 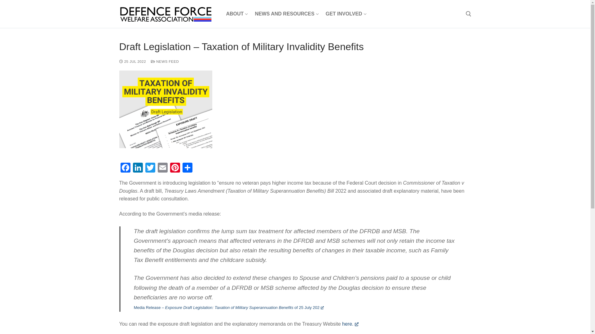 What do you see at coordinates (236, 14) in the screenshot?
I see `ABOUT
 ` at bounding box center [236, 14].